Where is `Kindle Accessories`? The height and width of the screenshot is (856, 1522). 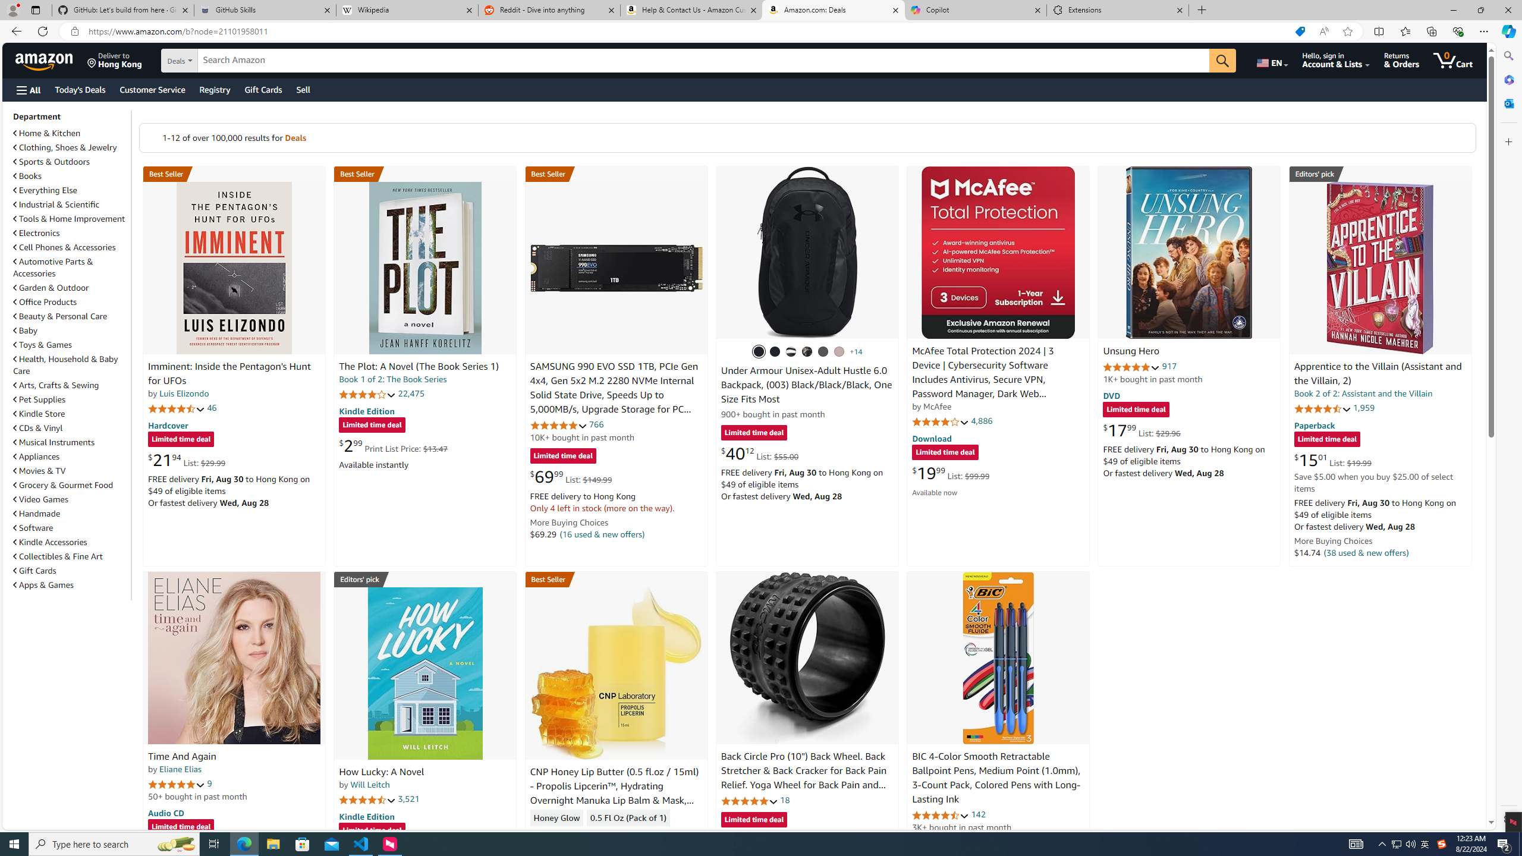
Kindle Accessories is located at coordinates (50, 542).